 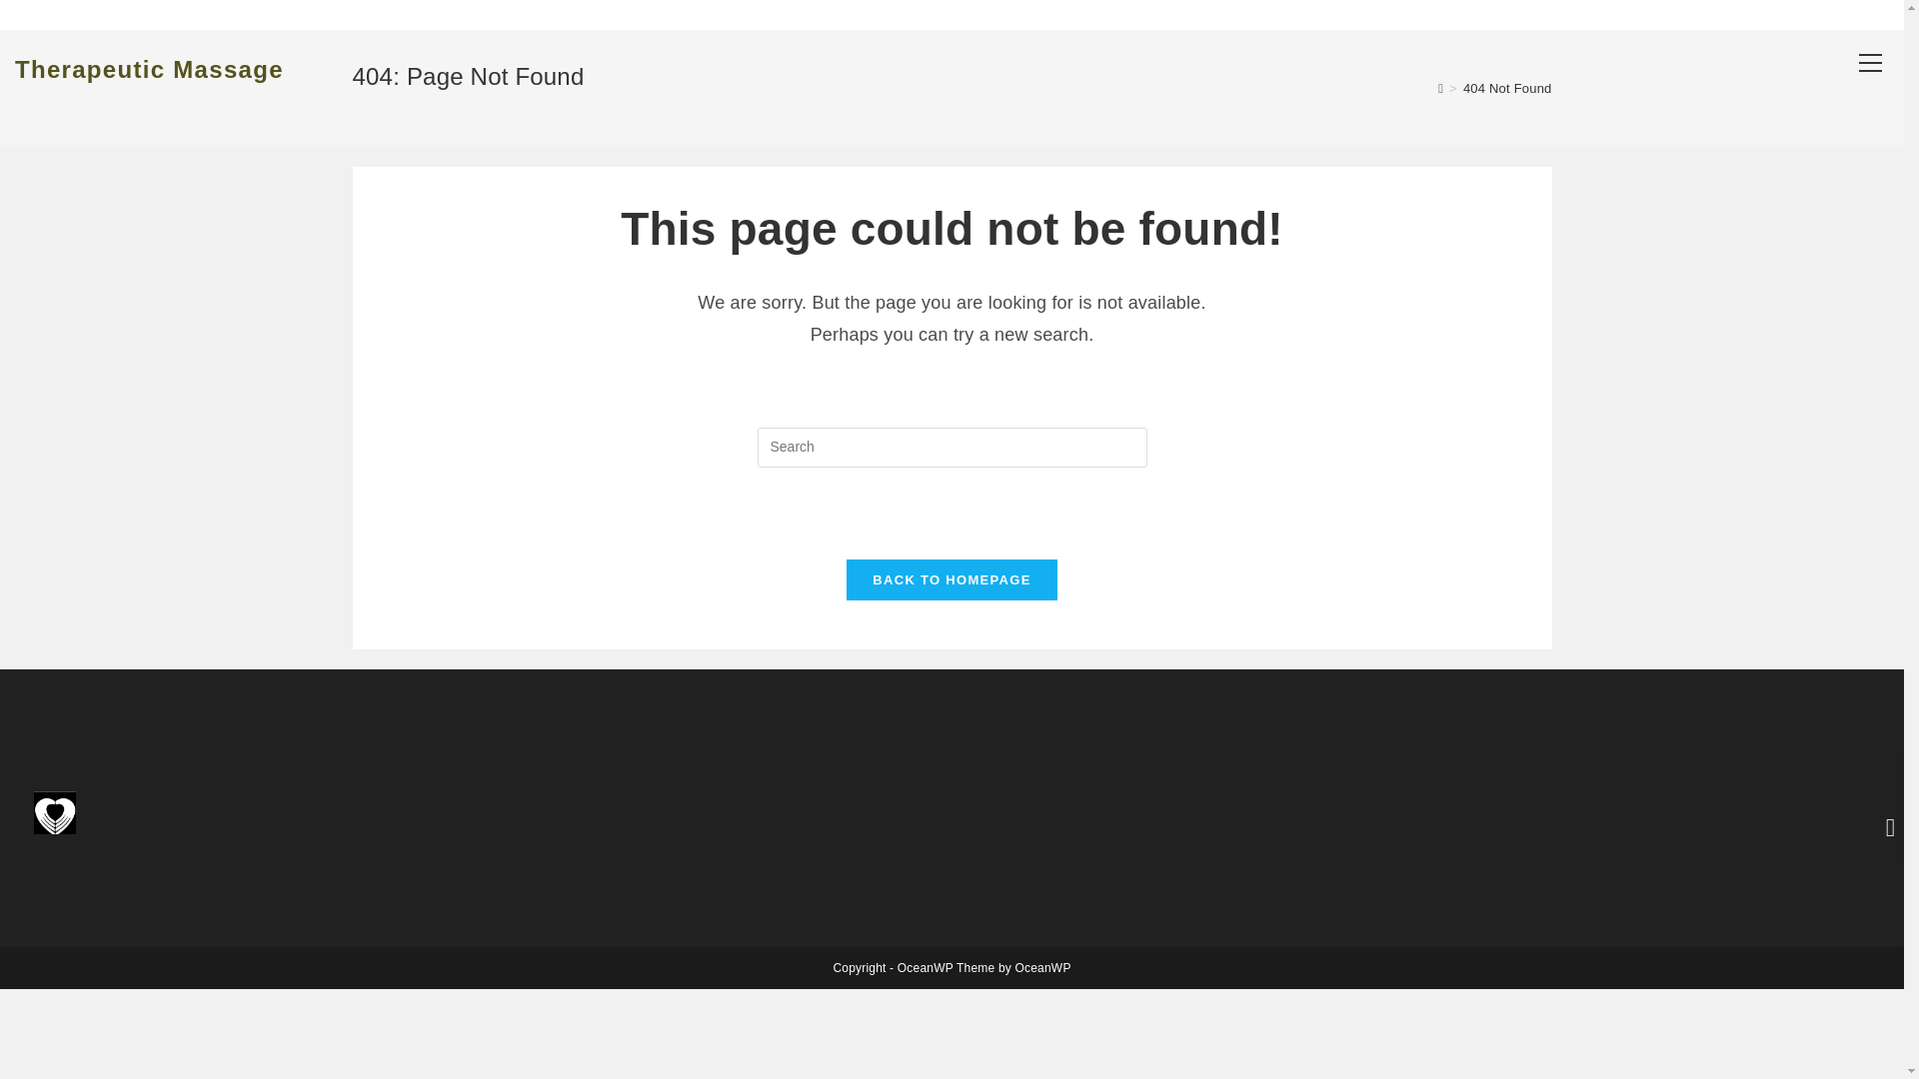 What do you see at coordinates (952, 579) in the screenshot?
I see `BACK TO HOMEPAGE` at bounding box center [952, 579].